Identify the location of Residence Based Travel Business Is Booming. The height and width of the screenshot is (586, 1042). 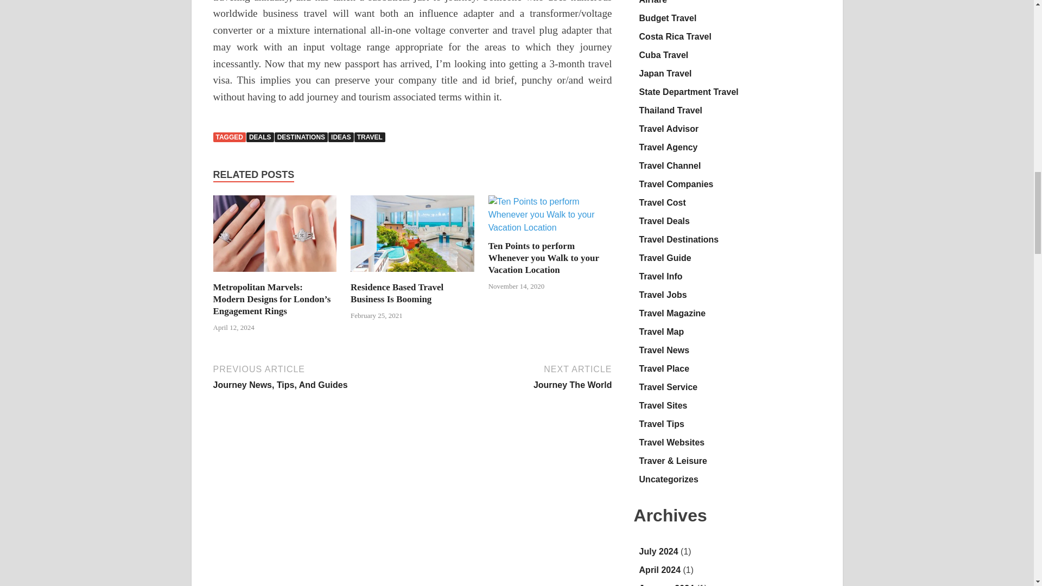
(412, 275).